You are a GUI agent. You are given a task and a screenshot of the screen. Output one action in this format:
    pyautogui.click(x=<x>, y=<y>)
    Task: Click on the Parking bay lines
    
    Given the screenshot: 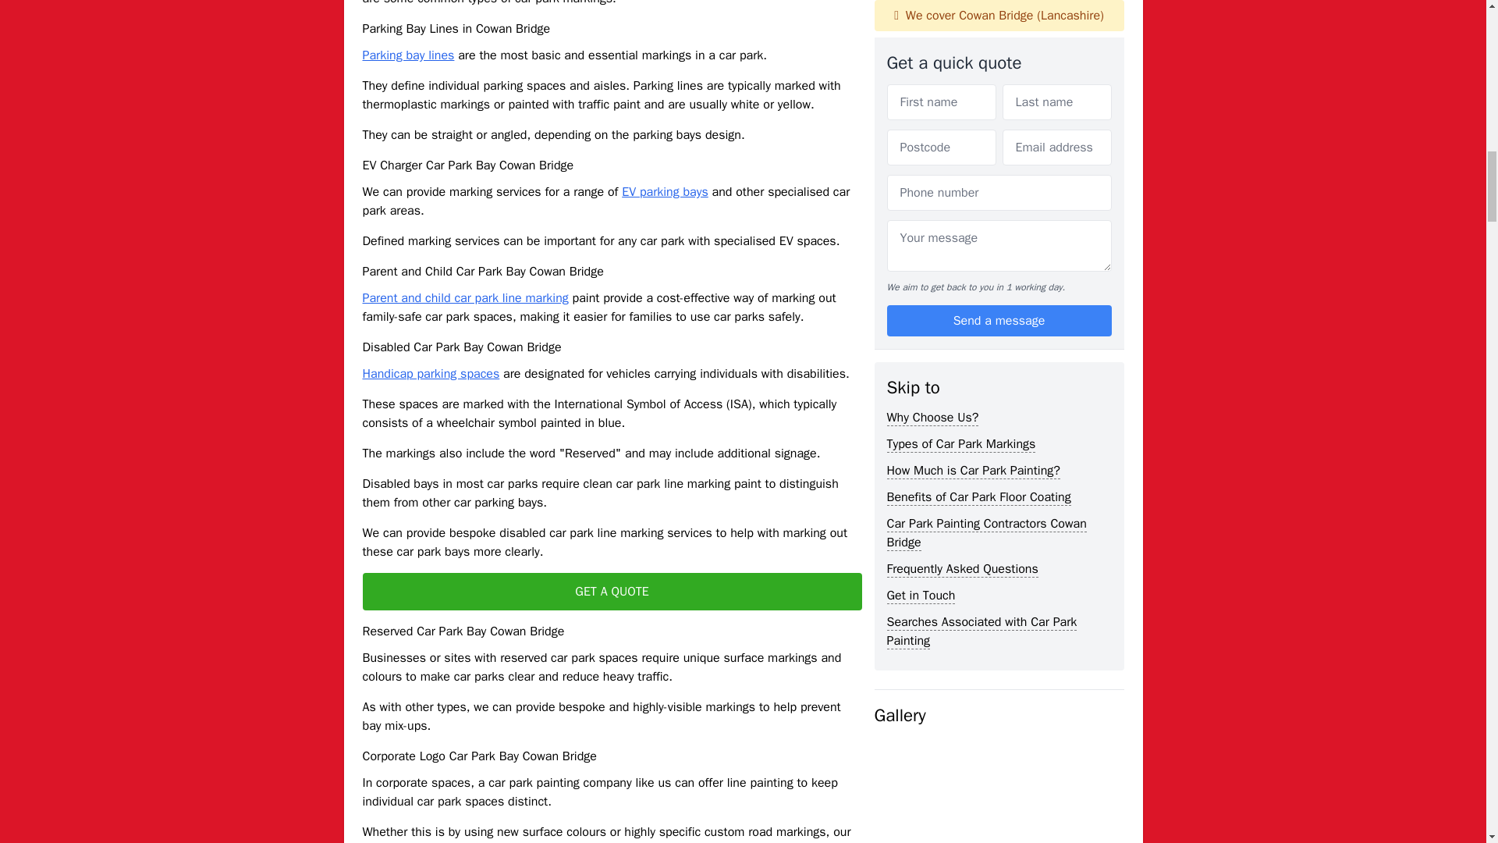 What is the action you would take?
    pyautogui.click(x=407, y=55)
    